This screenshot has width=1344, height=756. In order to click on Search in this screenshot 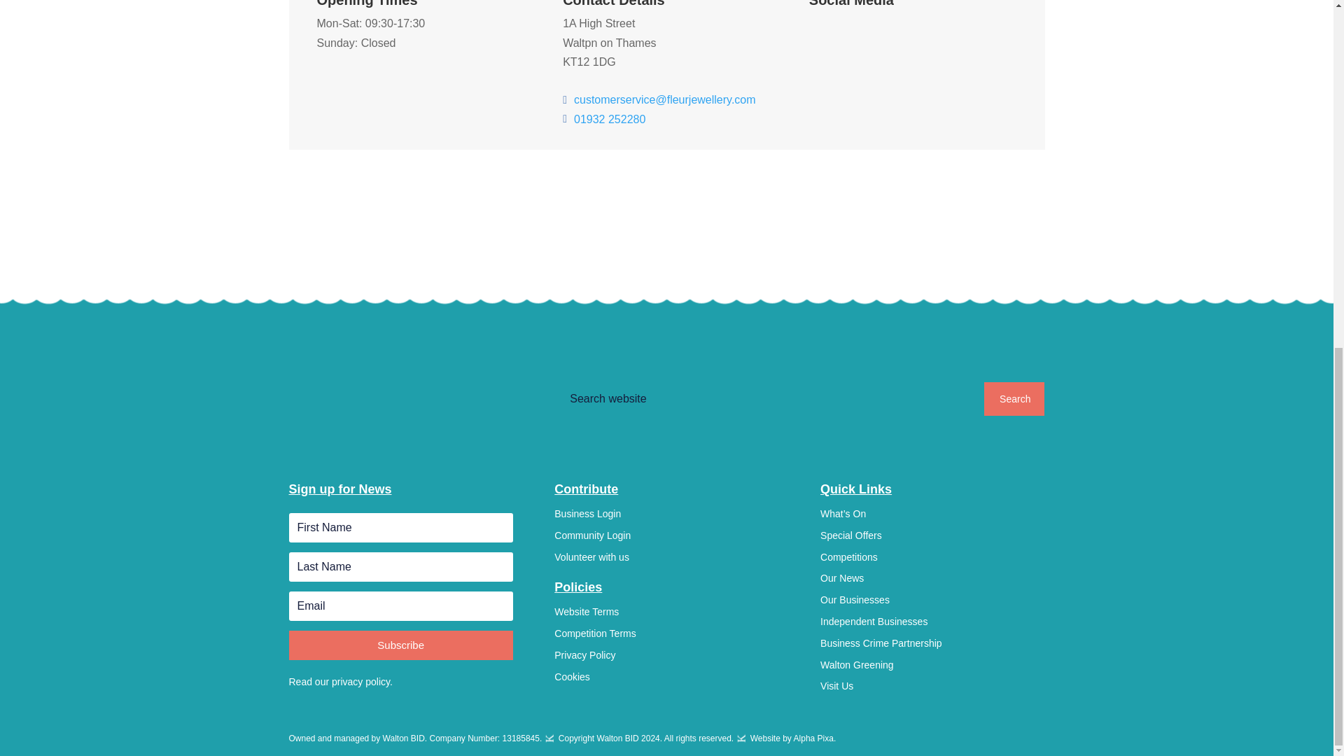, I will do `click(1014, 399)`.